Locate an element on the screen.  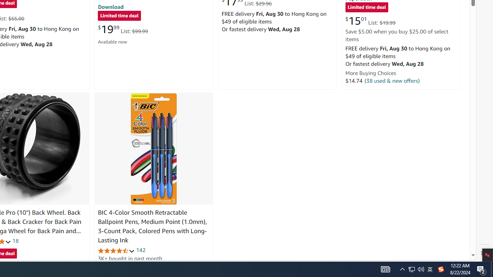
Limited time deal is located at coordinates (367, 8).